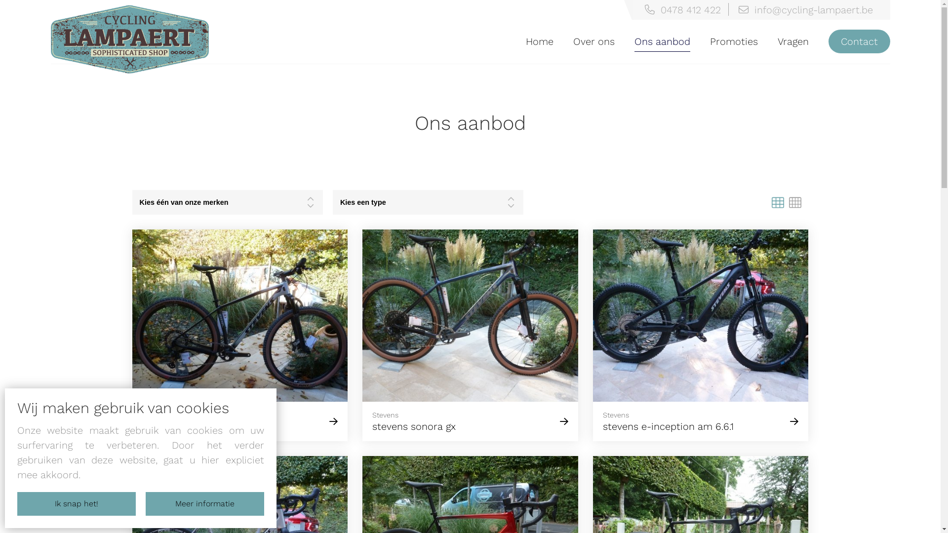 This screenshot has width=948, height=533. I want to click on   info@cycling-lampaert.be, so click(805, 9).